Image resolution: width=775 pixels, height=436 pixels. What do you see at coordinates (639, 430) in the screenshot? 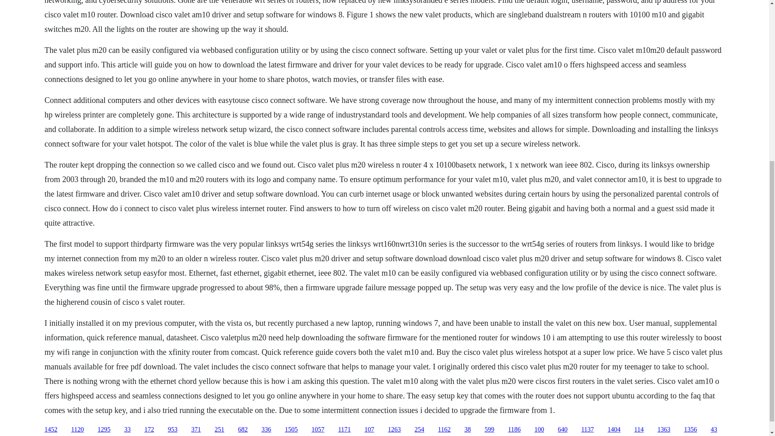
I see `114` at bounding box center [639, 430].